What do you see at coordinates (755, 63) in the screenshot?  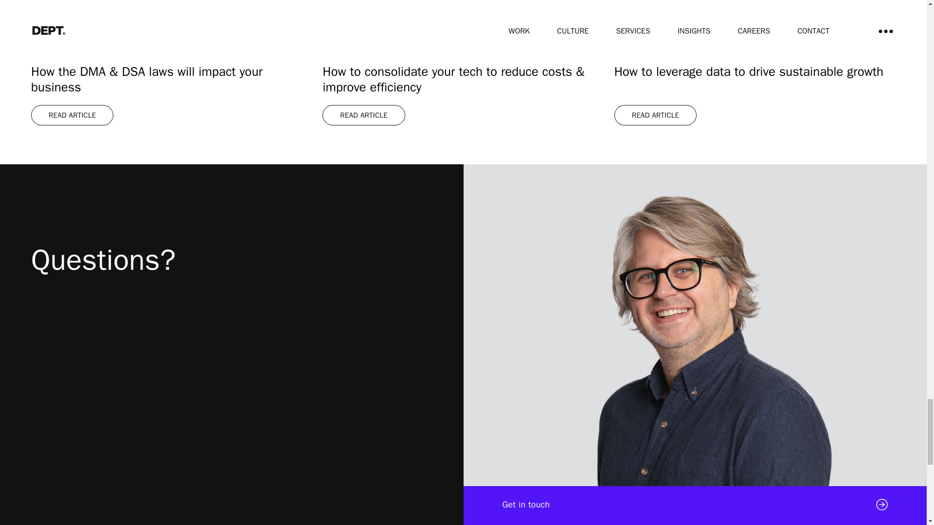 I see `How to leverage data to drive sustainable growth` at bounding box center [755, 63].